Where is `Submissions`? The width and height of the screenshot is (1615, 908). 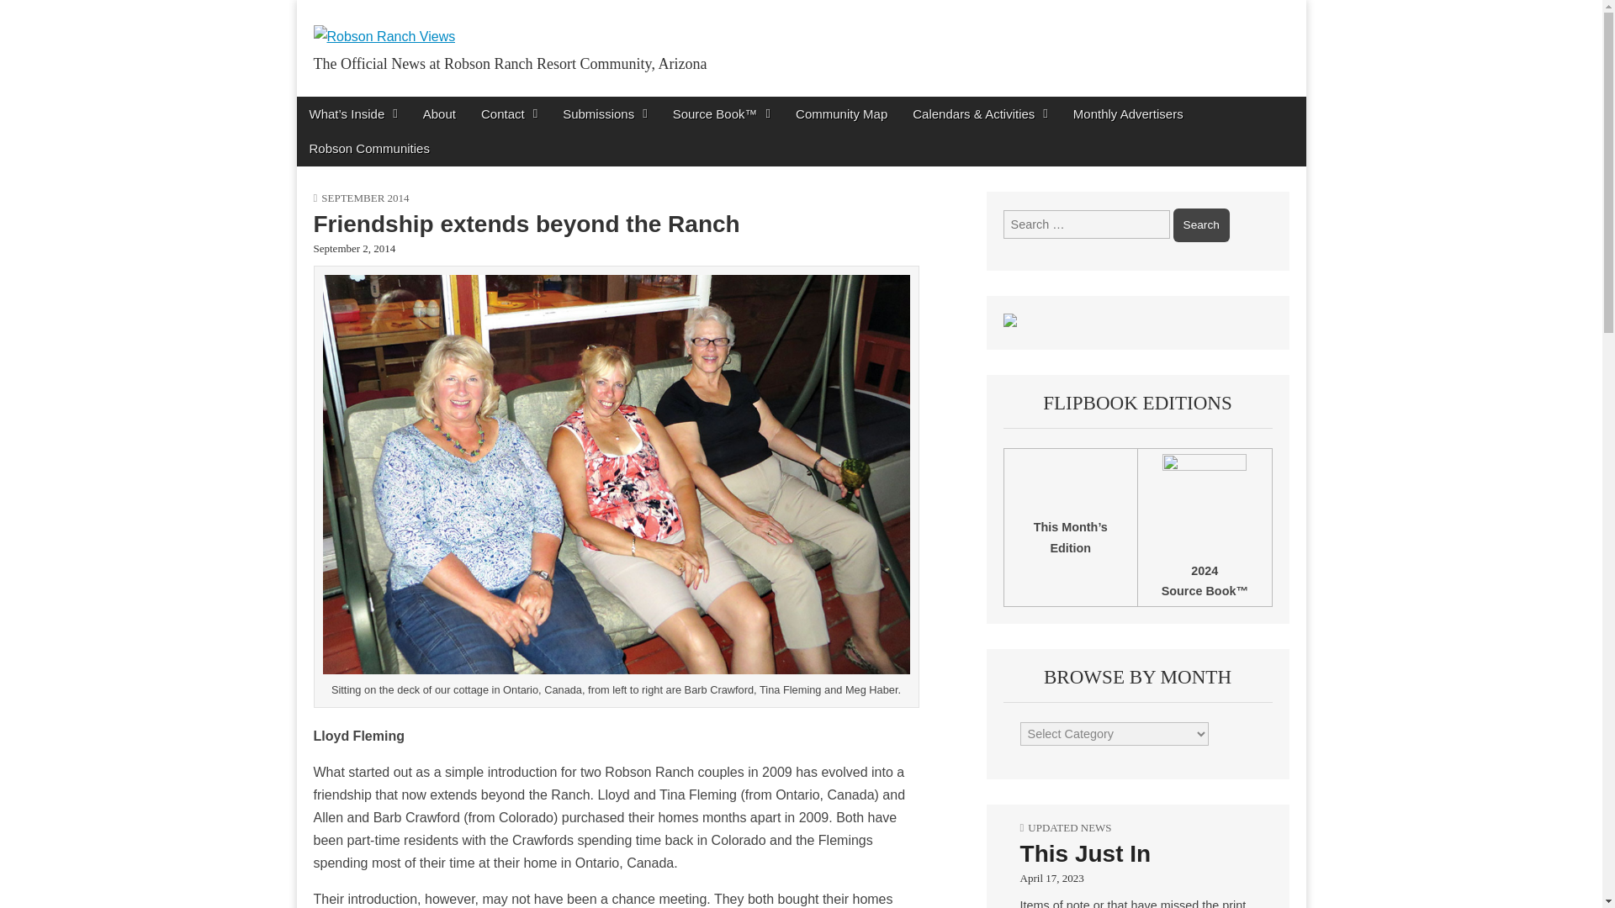
Submissions is located at coordinates (606, 113).